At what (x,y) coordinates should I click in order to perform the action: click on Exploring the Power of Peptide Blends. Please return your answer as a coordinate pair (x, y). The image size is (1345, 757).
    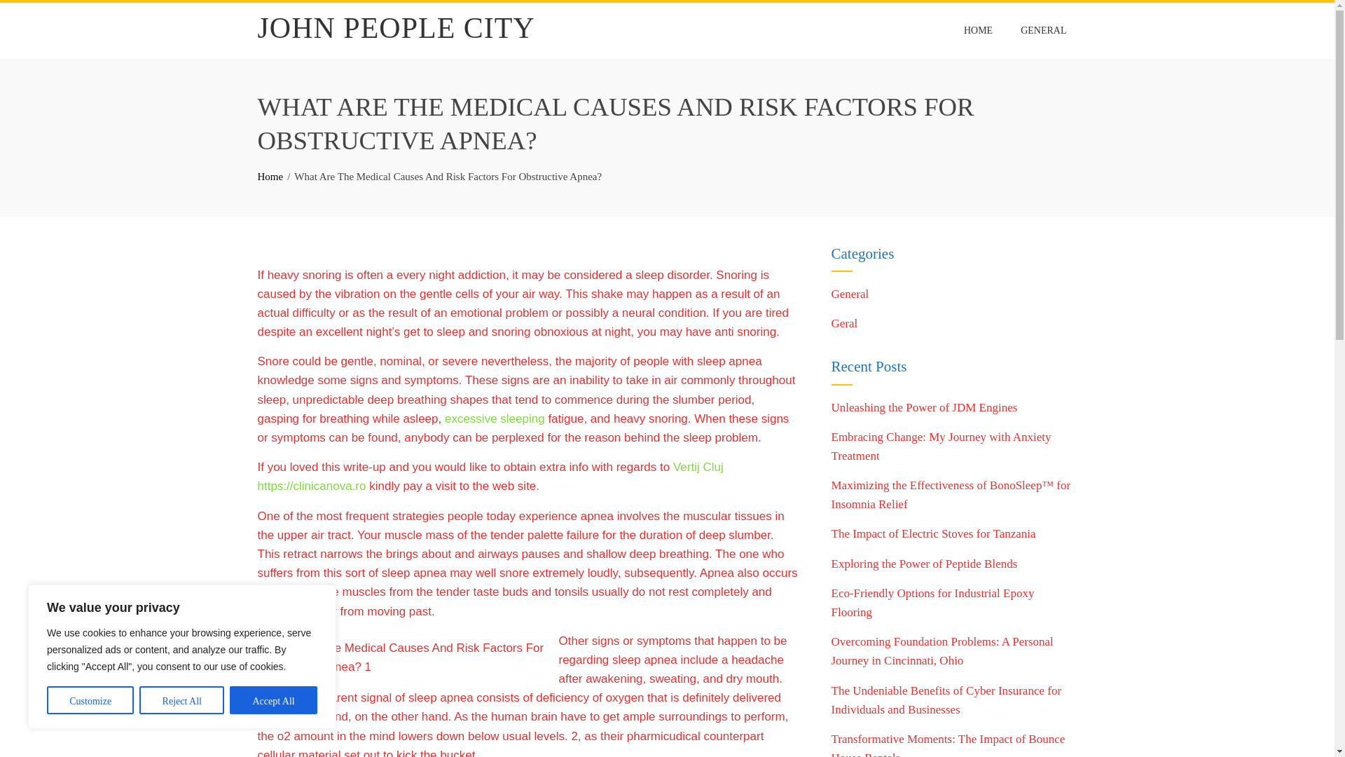
    Looking at the image, I should click on (923, 564).